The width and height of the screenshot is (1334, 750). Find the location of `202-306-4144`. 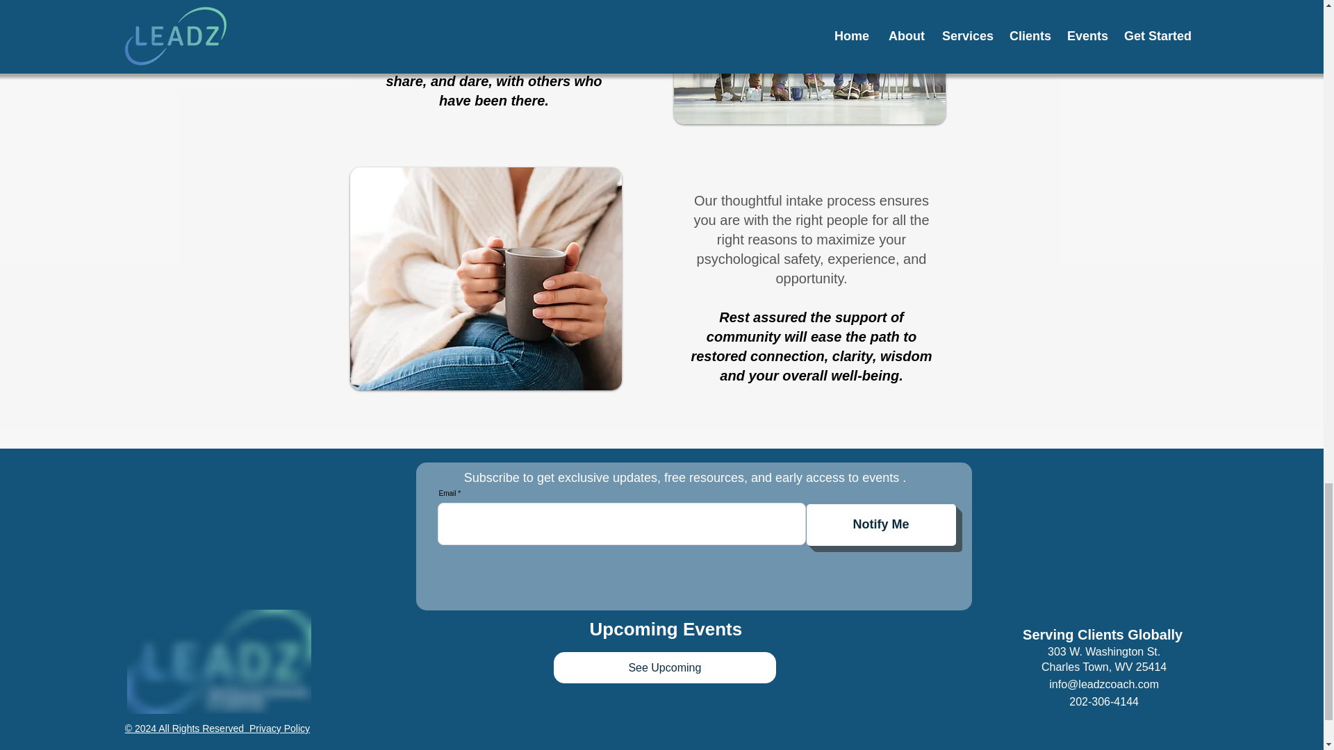

202-306-4144 is located at coordinates (1104, 701).